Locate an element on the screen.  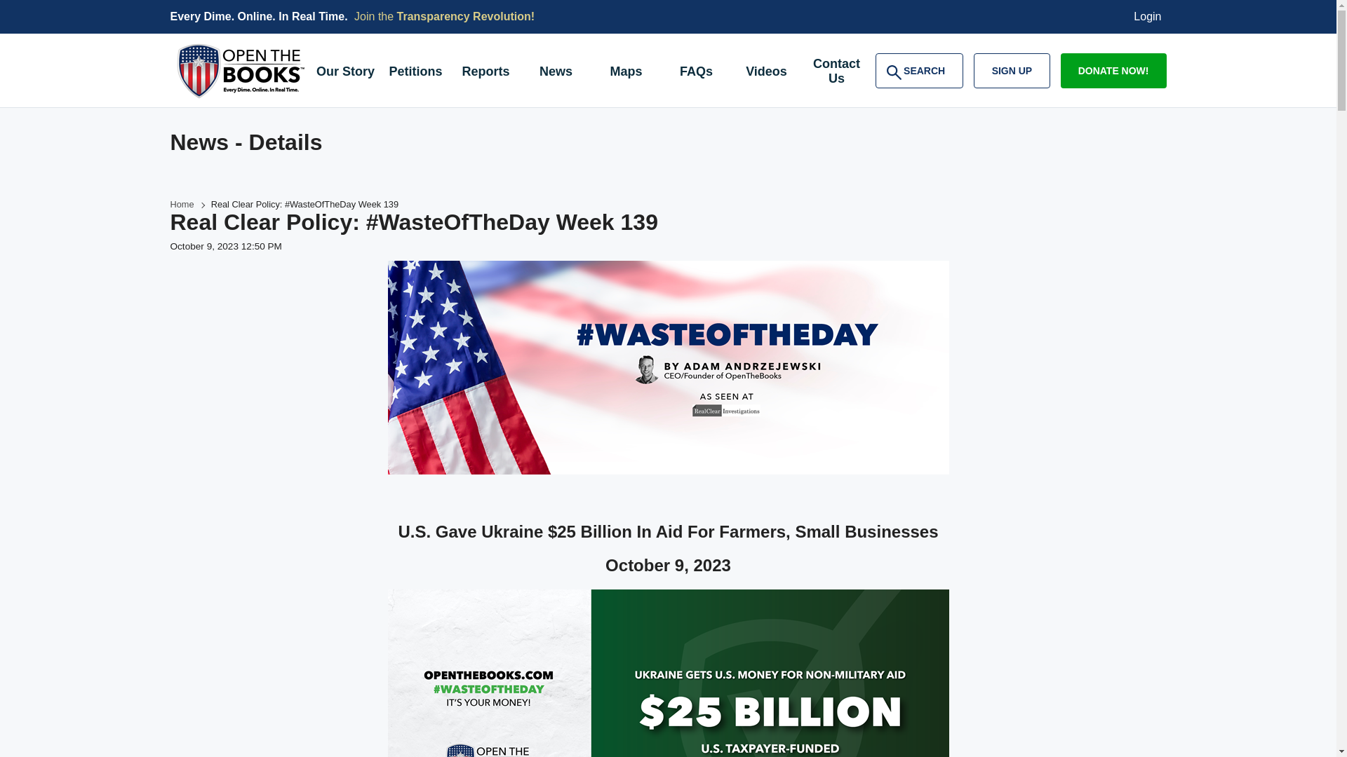
Petitions is located at coordinates (1012, 70).